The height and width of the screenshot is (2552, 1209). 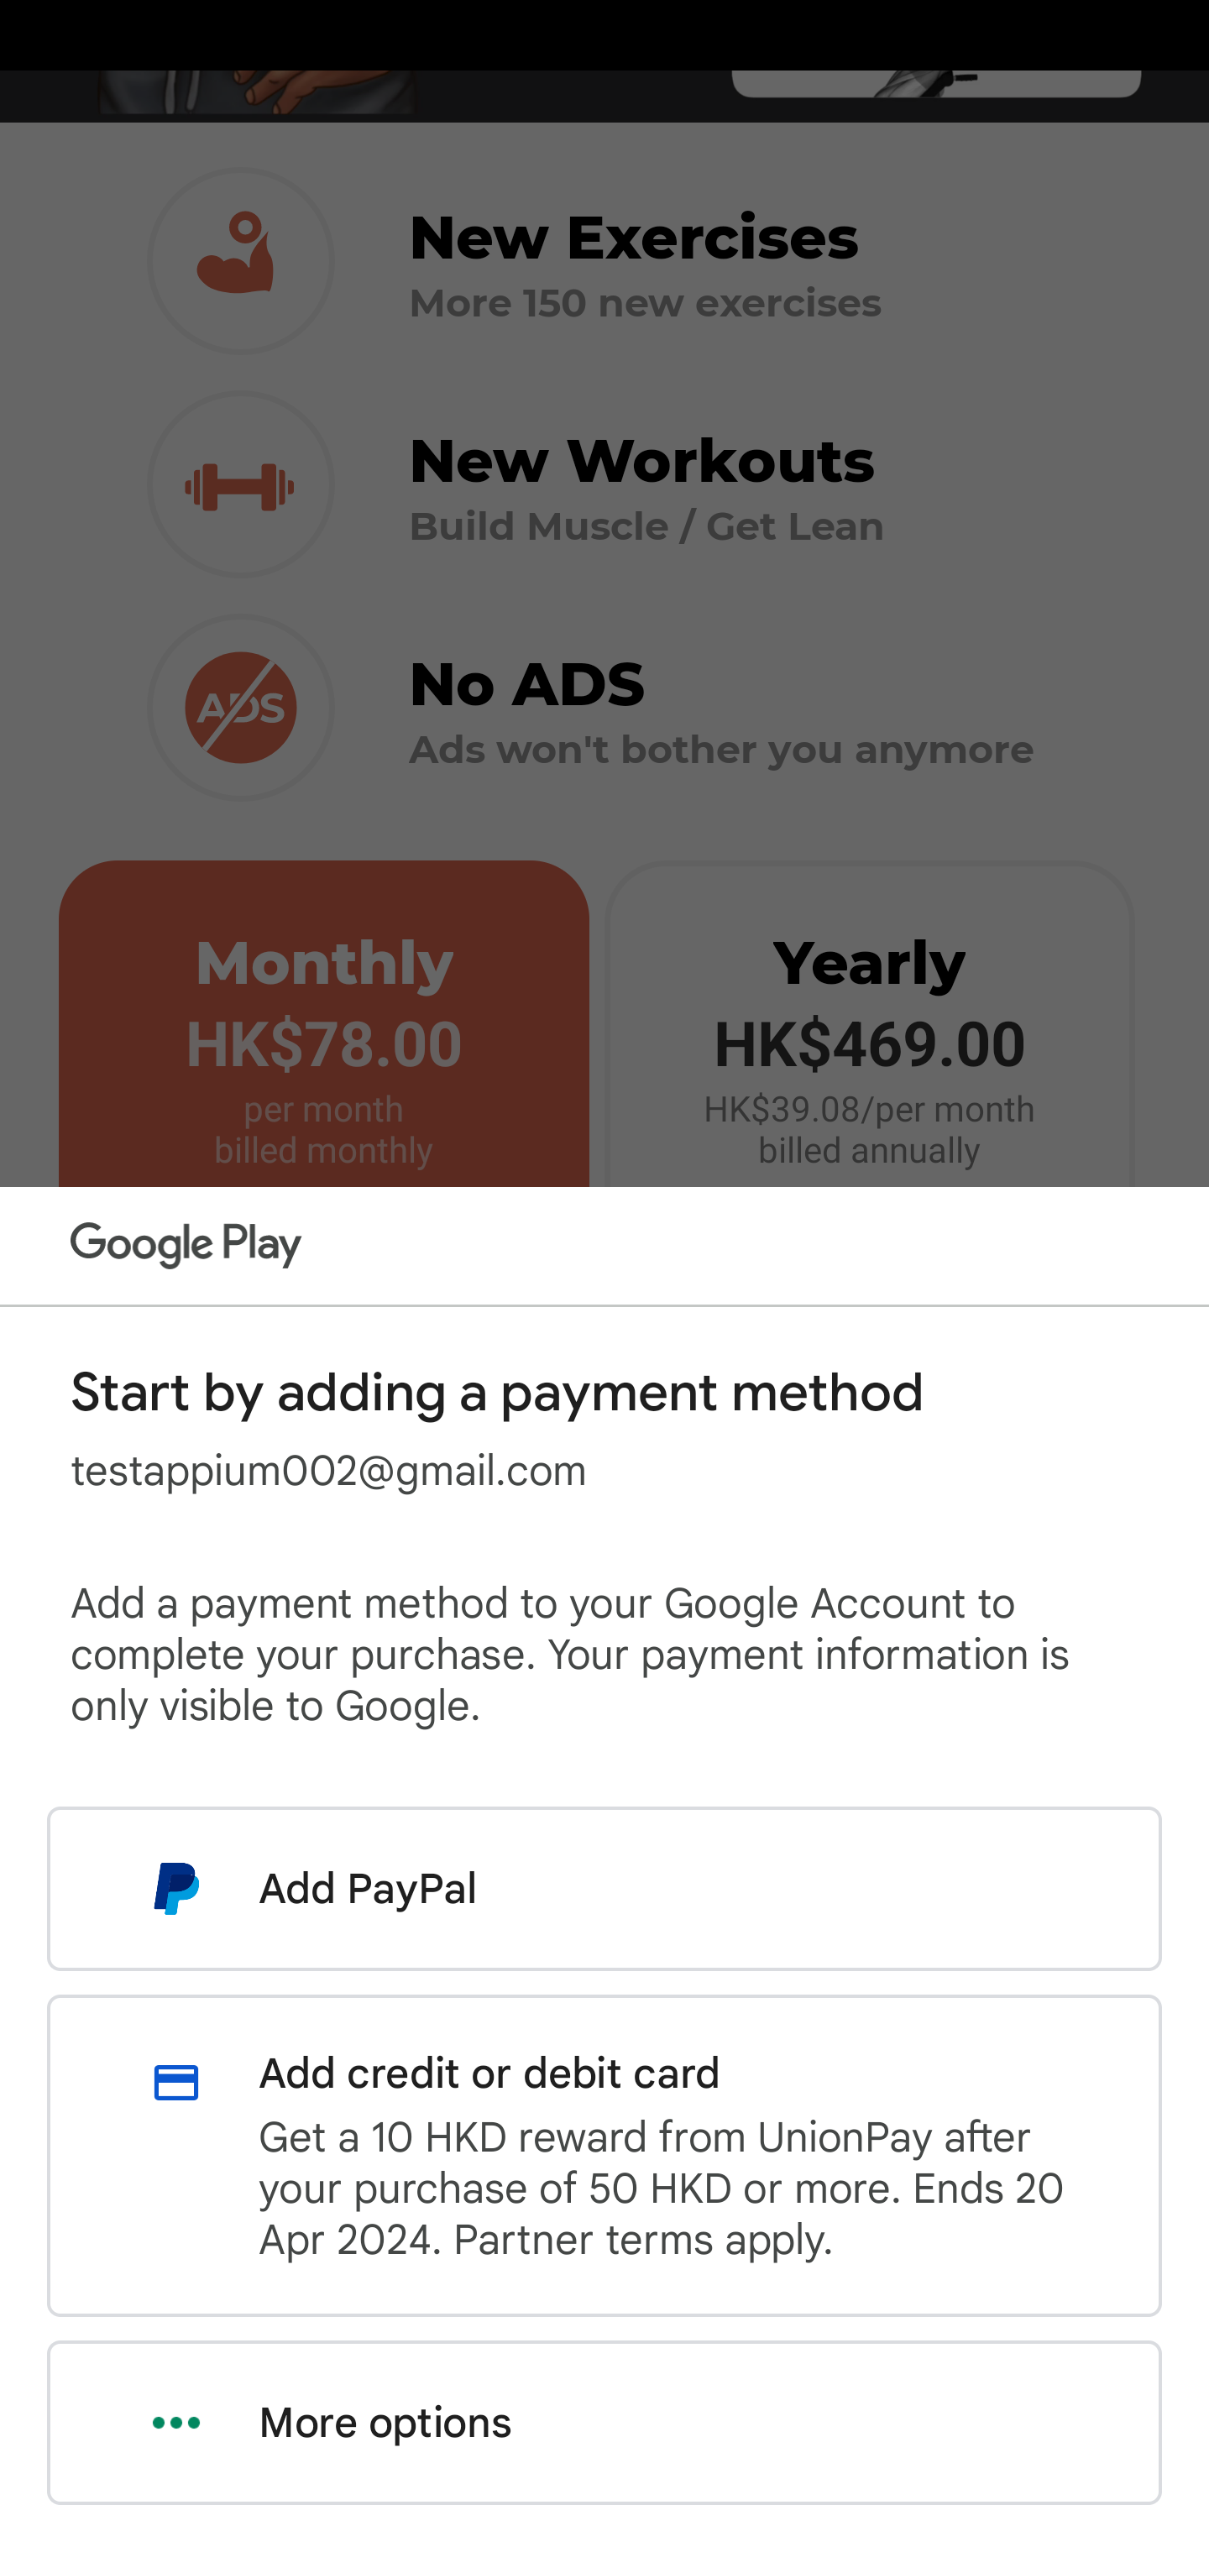 I want to click on More options, so click(x=604, y=2423).